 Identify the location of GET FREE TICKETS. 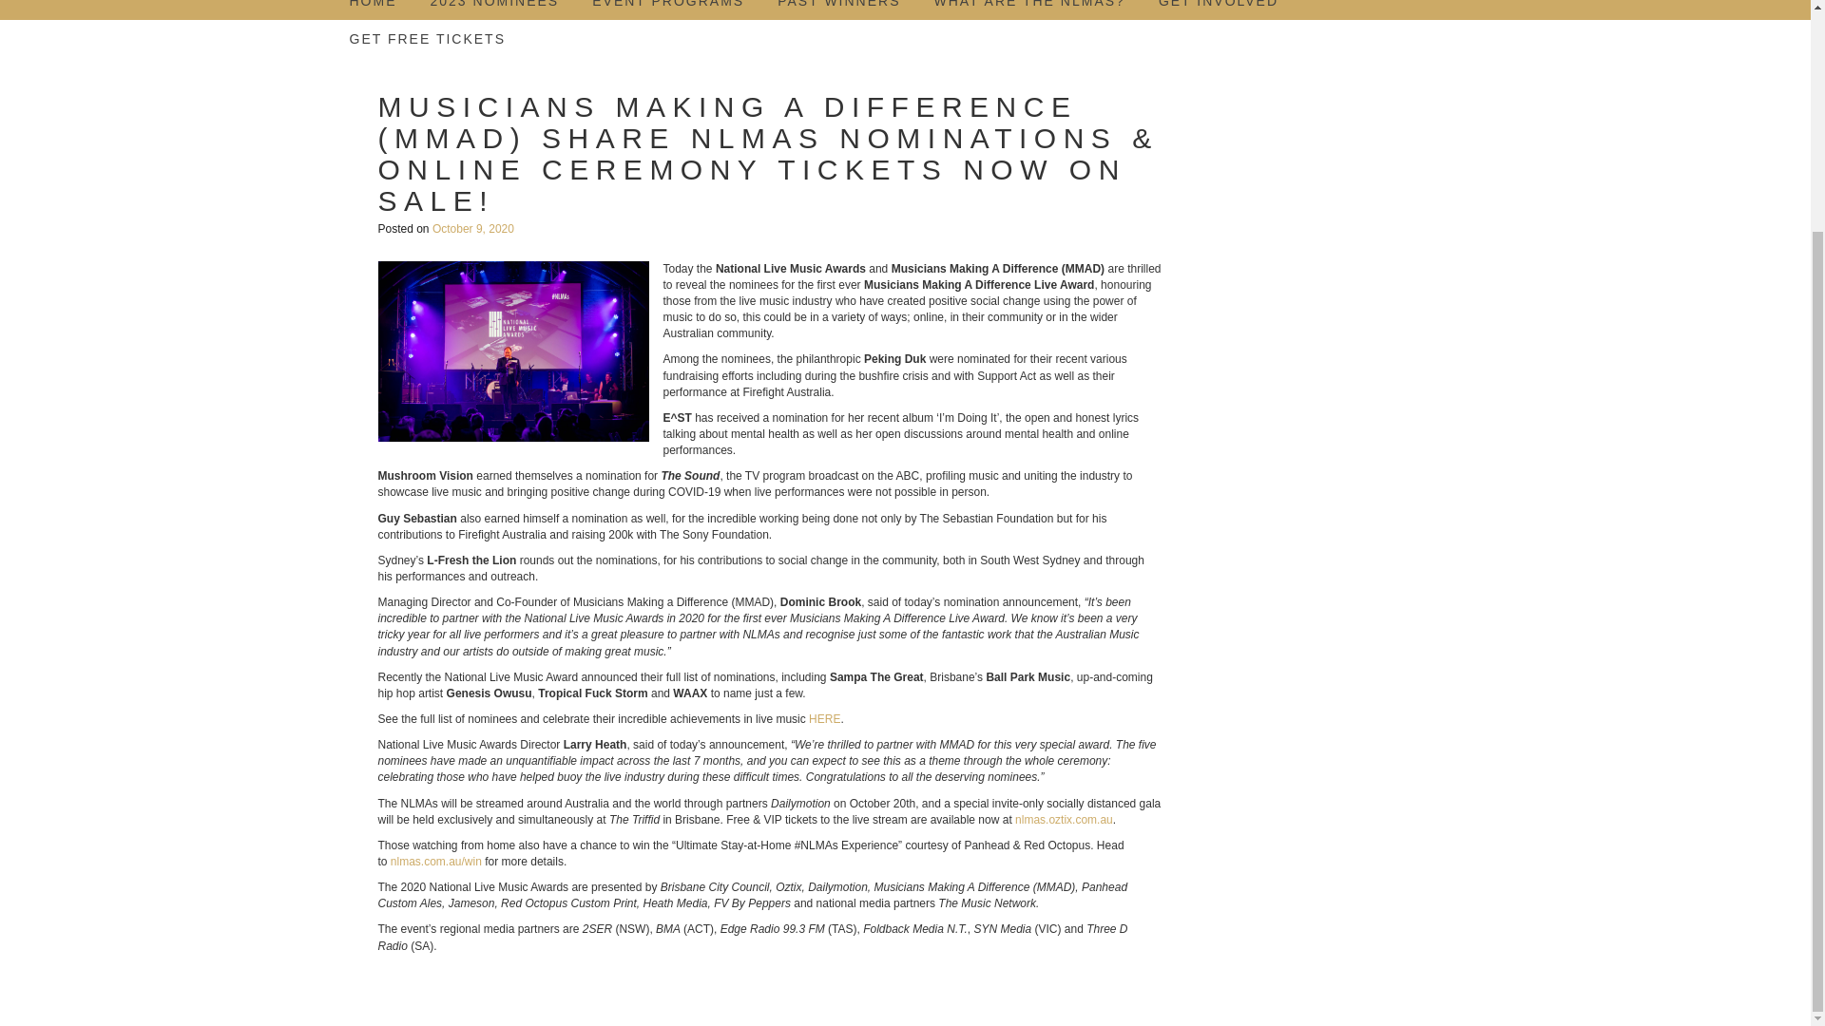
(428, 38).